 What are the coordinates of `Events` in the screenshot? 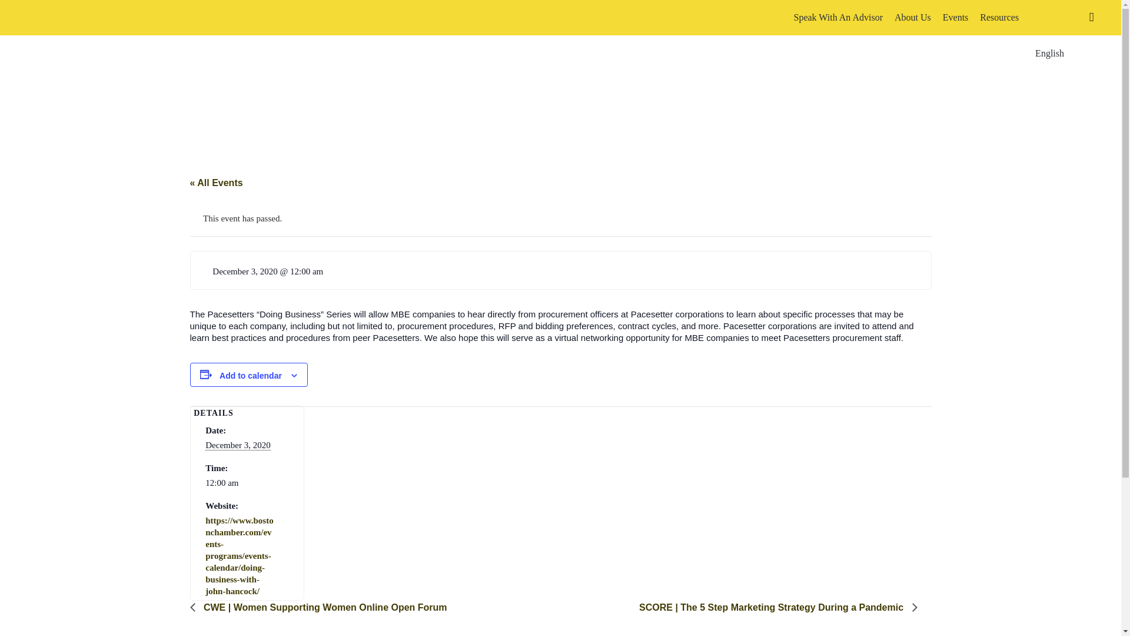 It's located at (955, 18).